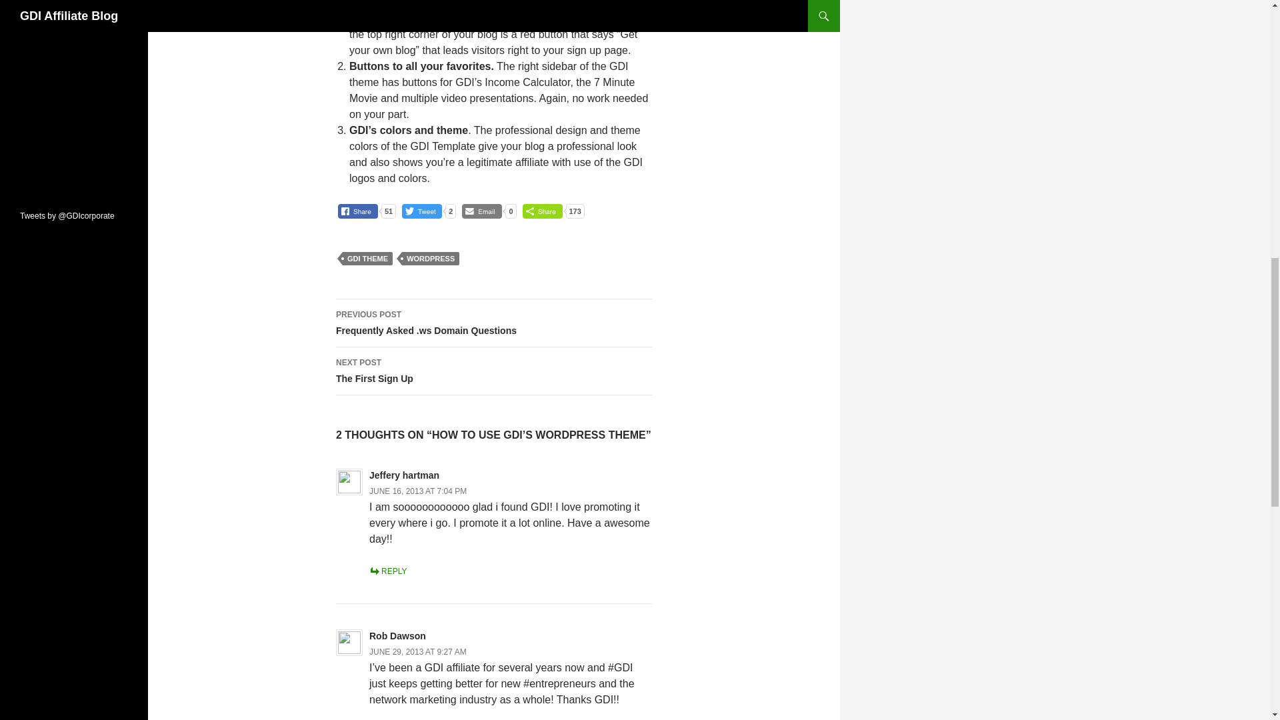 This screenshot has height=720, width=1280. What do you see at coordinates (404, 475) in the screenshot?
I see `REPLY` at bounding box center [404, 475].